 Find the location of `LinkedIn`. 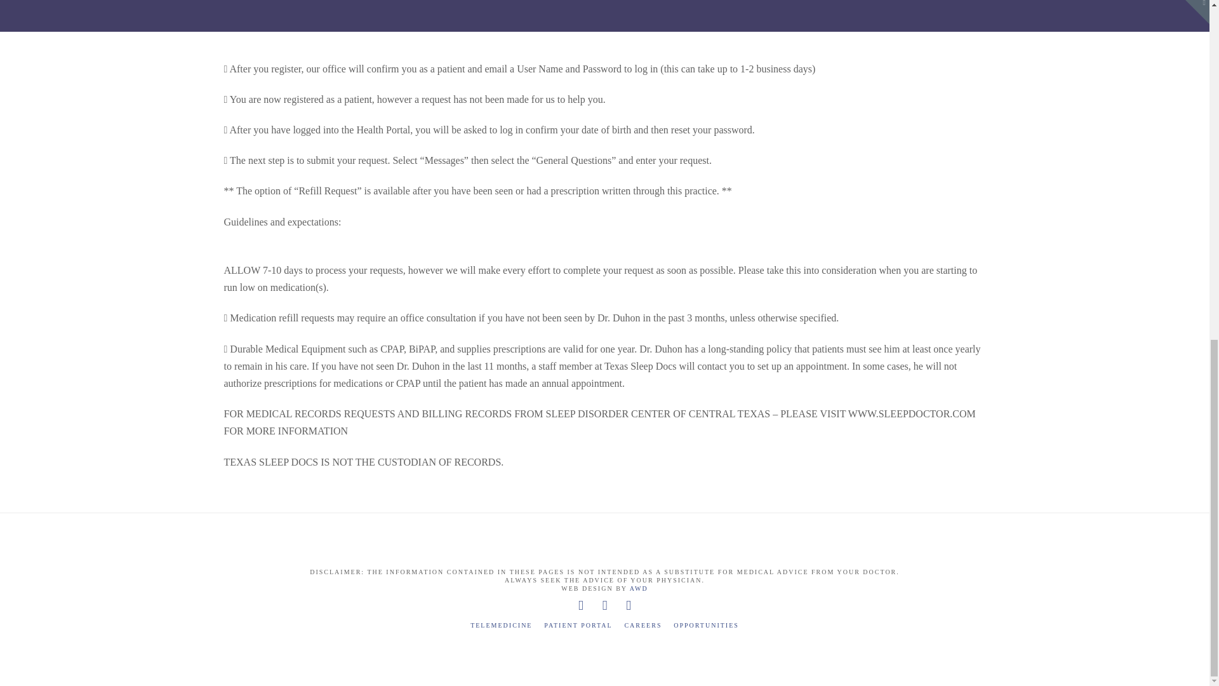

LinkedIn is located at coordinates (629, 605).